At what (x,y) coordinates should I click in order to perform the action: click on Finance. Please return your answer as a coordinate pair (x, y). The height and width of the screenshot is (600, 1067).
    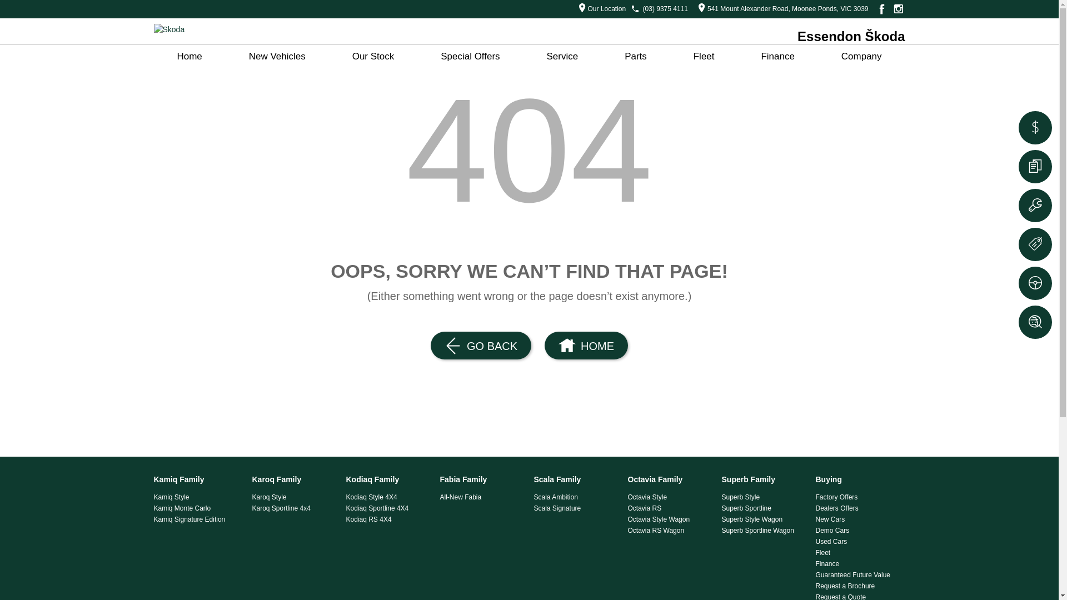
    Looking at the image, I should click on (777, 57).